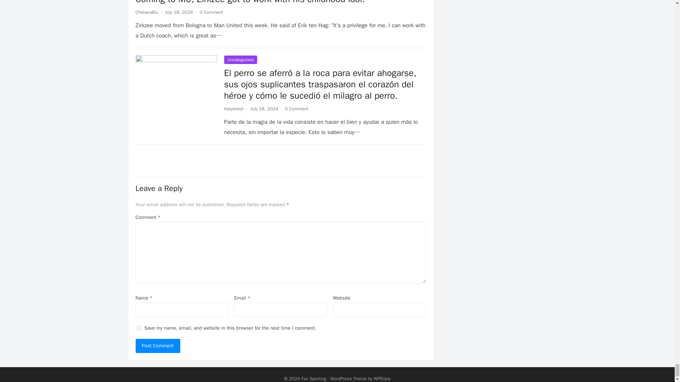  I want to click on Post Comment, so click(158, 346).